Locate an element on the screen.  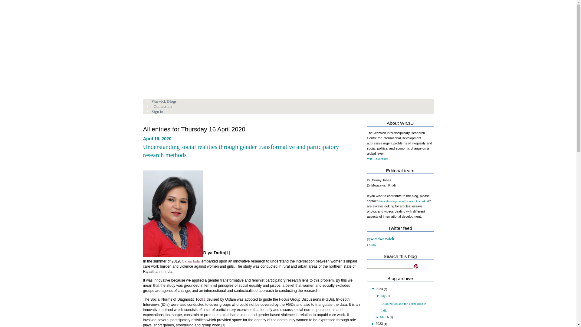
Click to show entries for this month is located at coordinates (378, 296).